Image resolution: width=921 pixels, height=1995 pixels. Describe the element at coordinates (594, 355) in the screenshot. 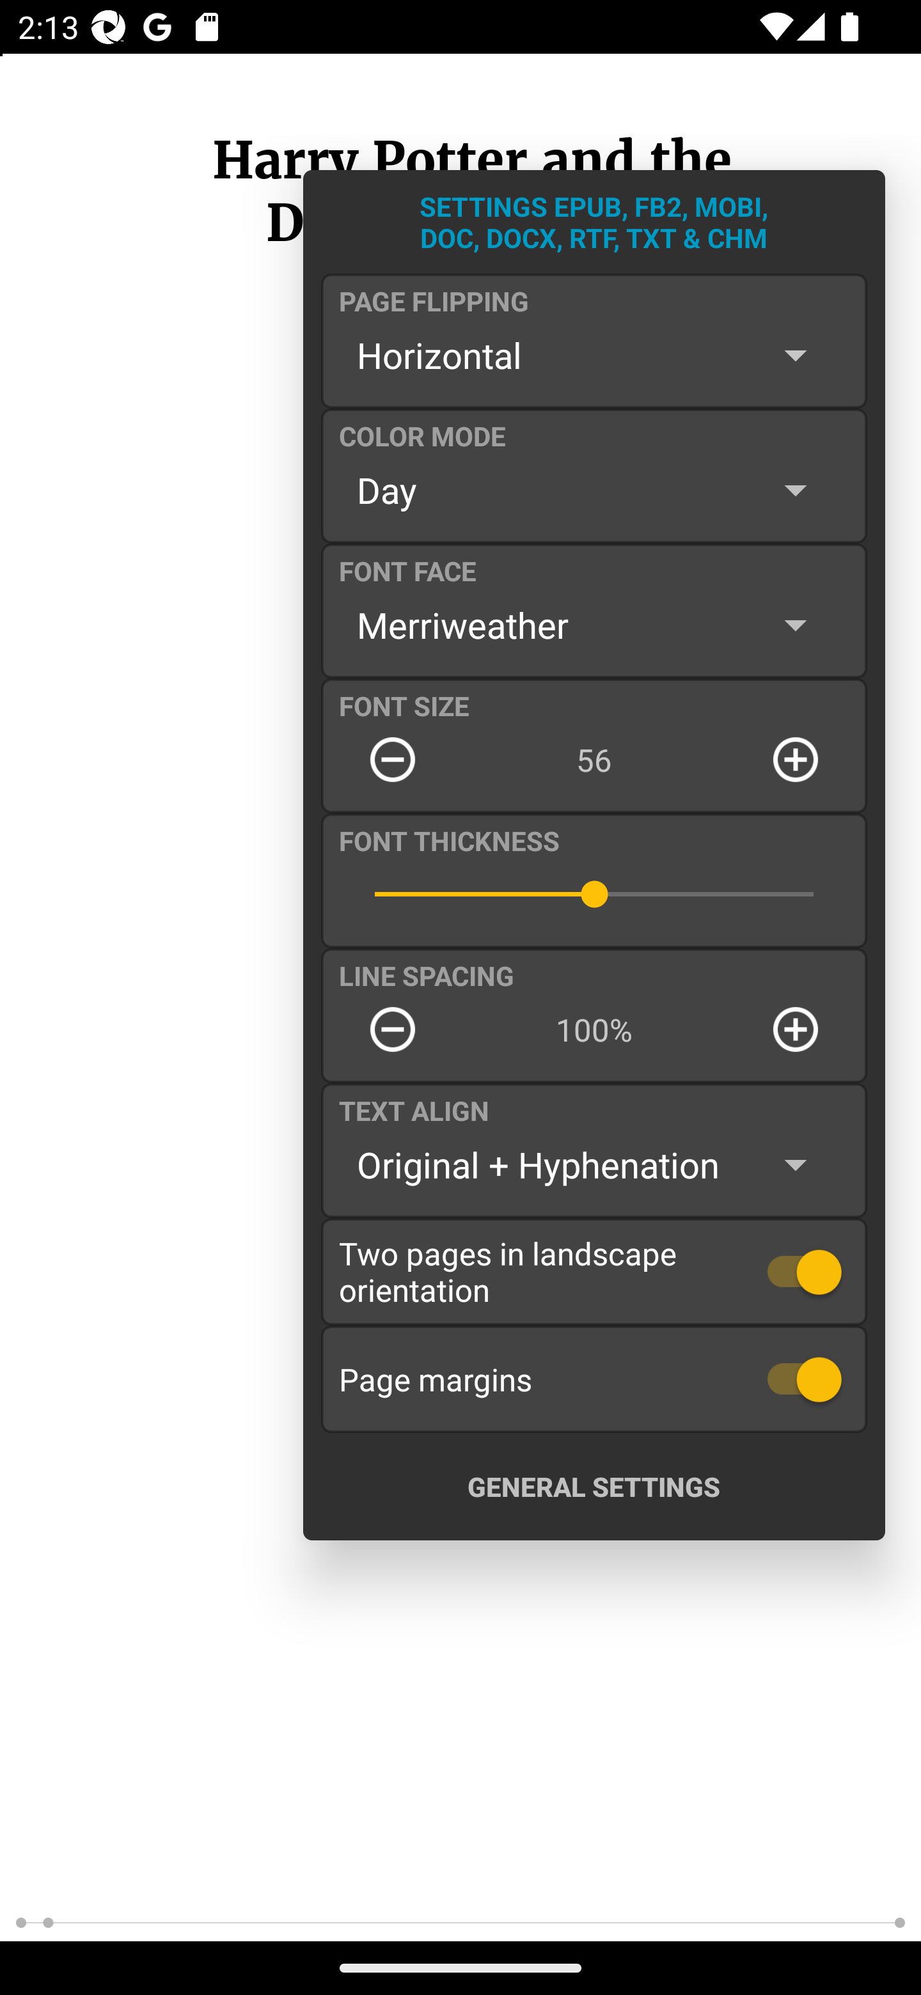

I see `Horizontal` at that location.